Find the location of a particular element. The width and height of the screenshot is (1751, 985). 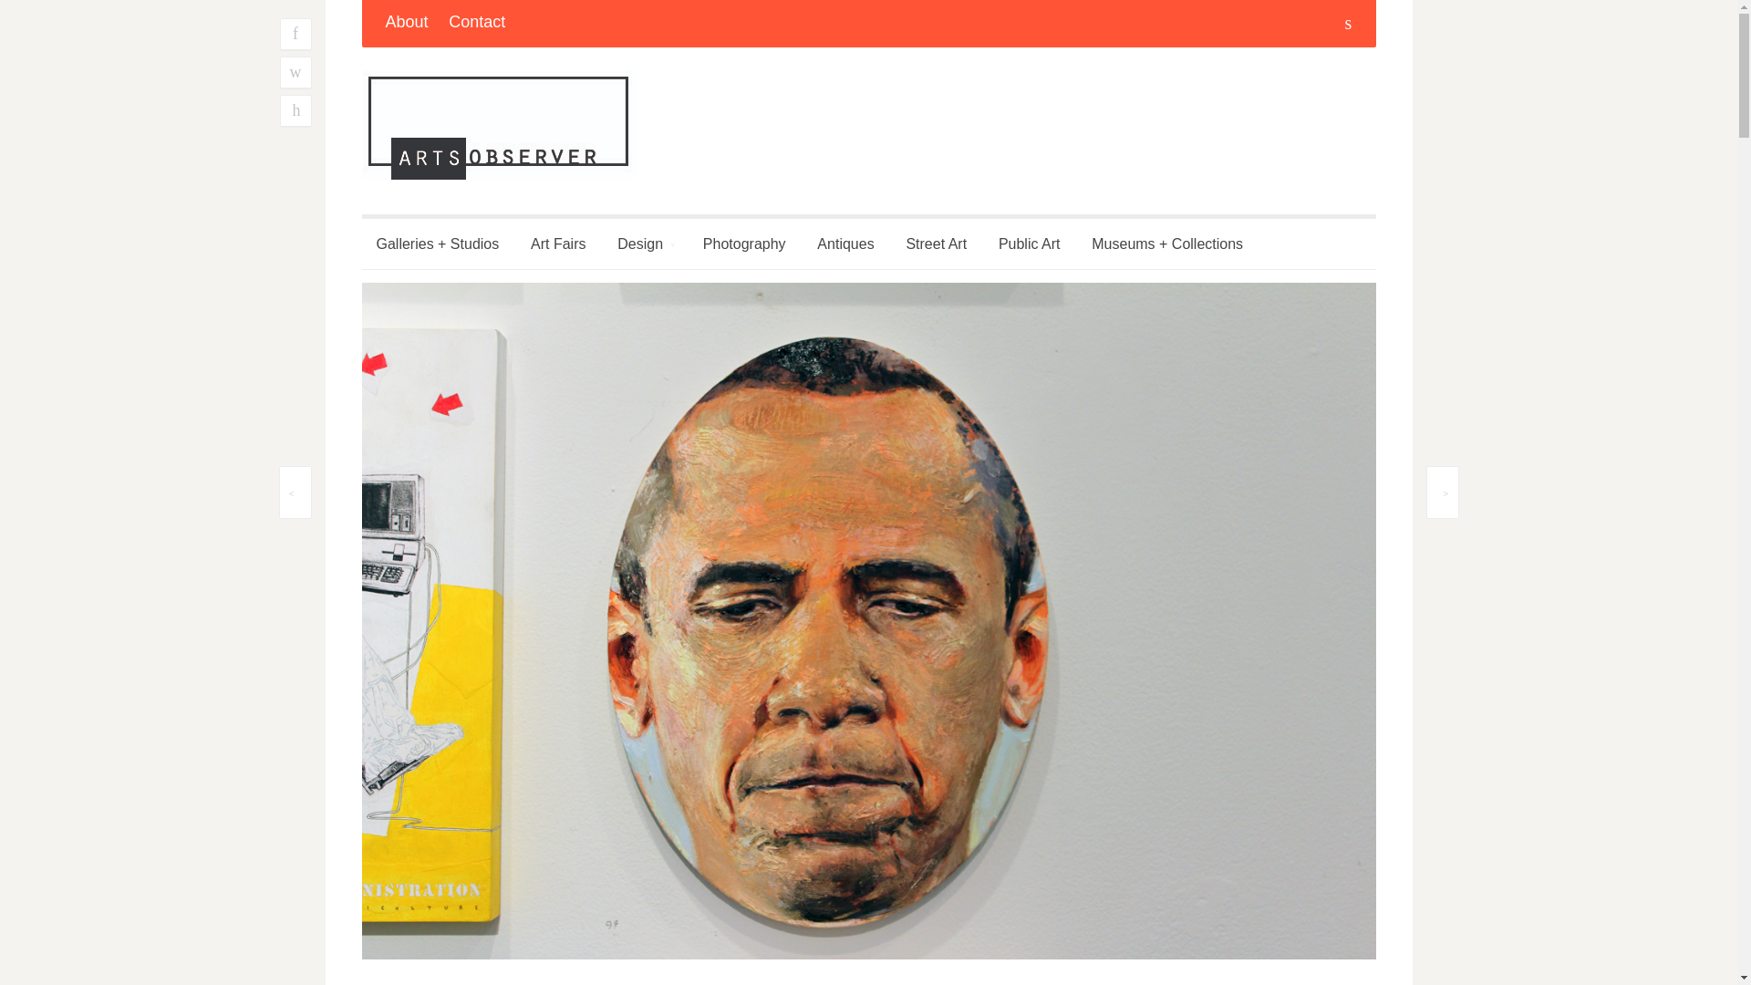

Arts Observer is located at coordinates (497, 124).